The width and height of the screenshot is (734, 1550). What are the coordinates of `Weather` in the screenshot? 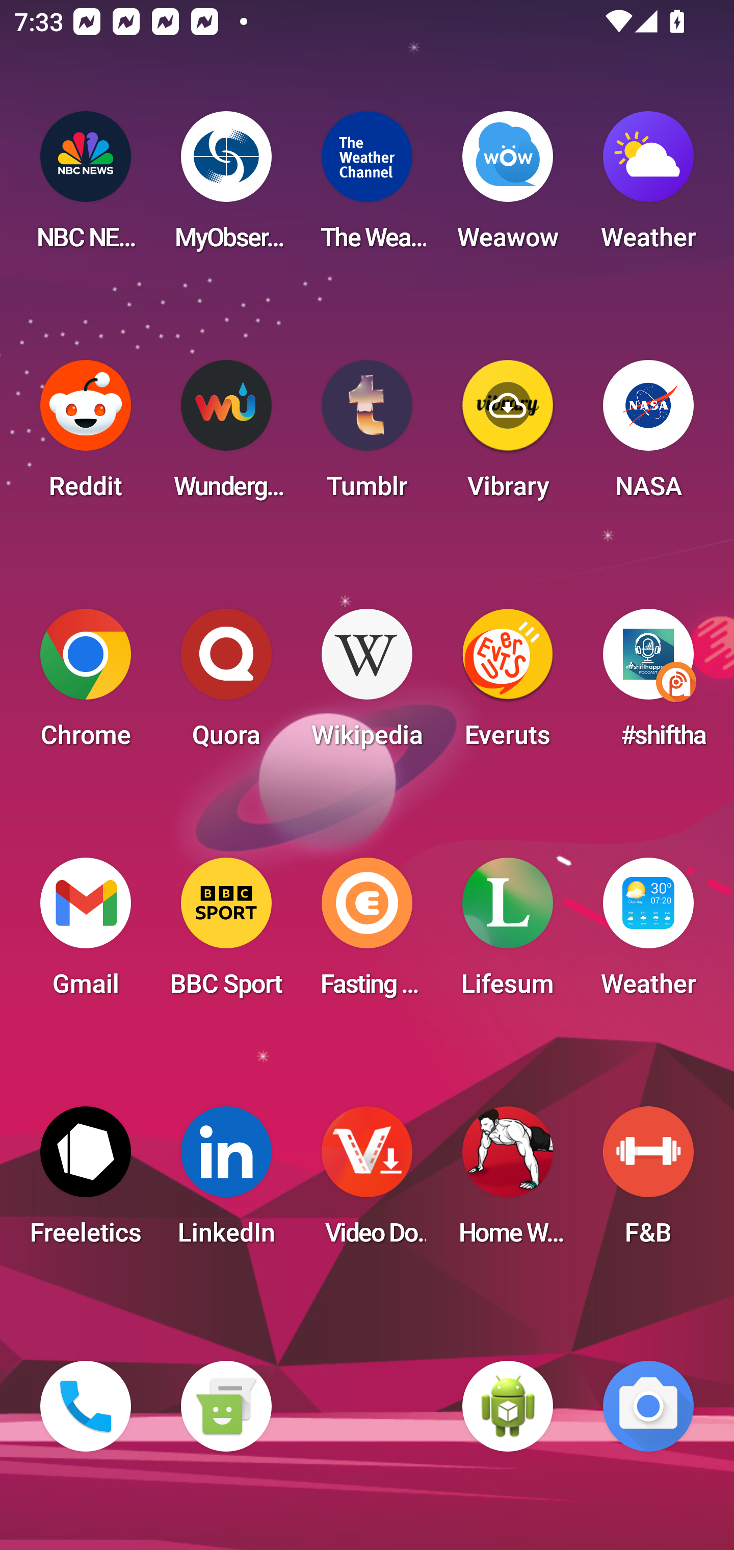 It's located at (648, 933).